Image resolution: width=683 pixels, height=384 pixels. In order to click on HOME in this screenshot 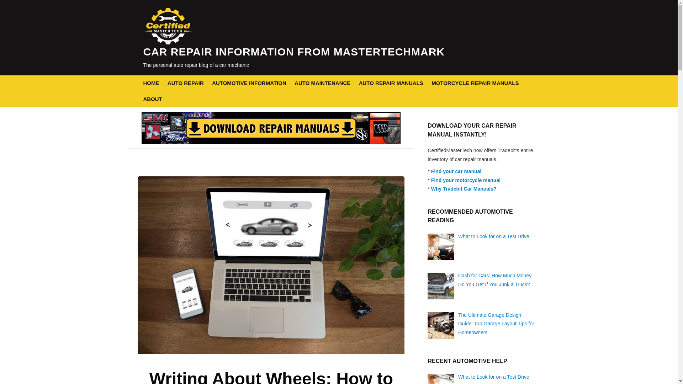, I will do `click(151, 83)`.